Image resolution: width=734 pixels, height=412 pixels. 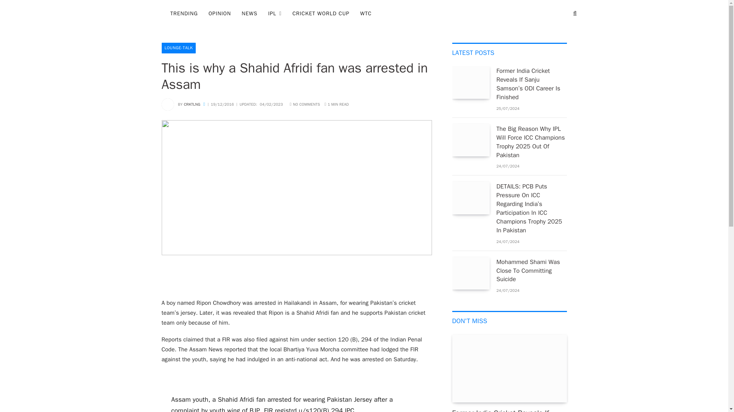 What do you see at coordinates (192, 104) in the screenshot?
I see `Posts by crktlng` at bounding box center [192, 104].